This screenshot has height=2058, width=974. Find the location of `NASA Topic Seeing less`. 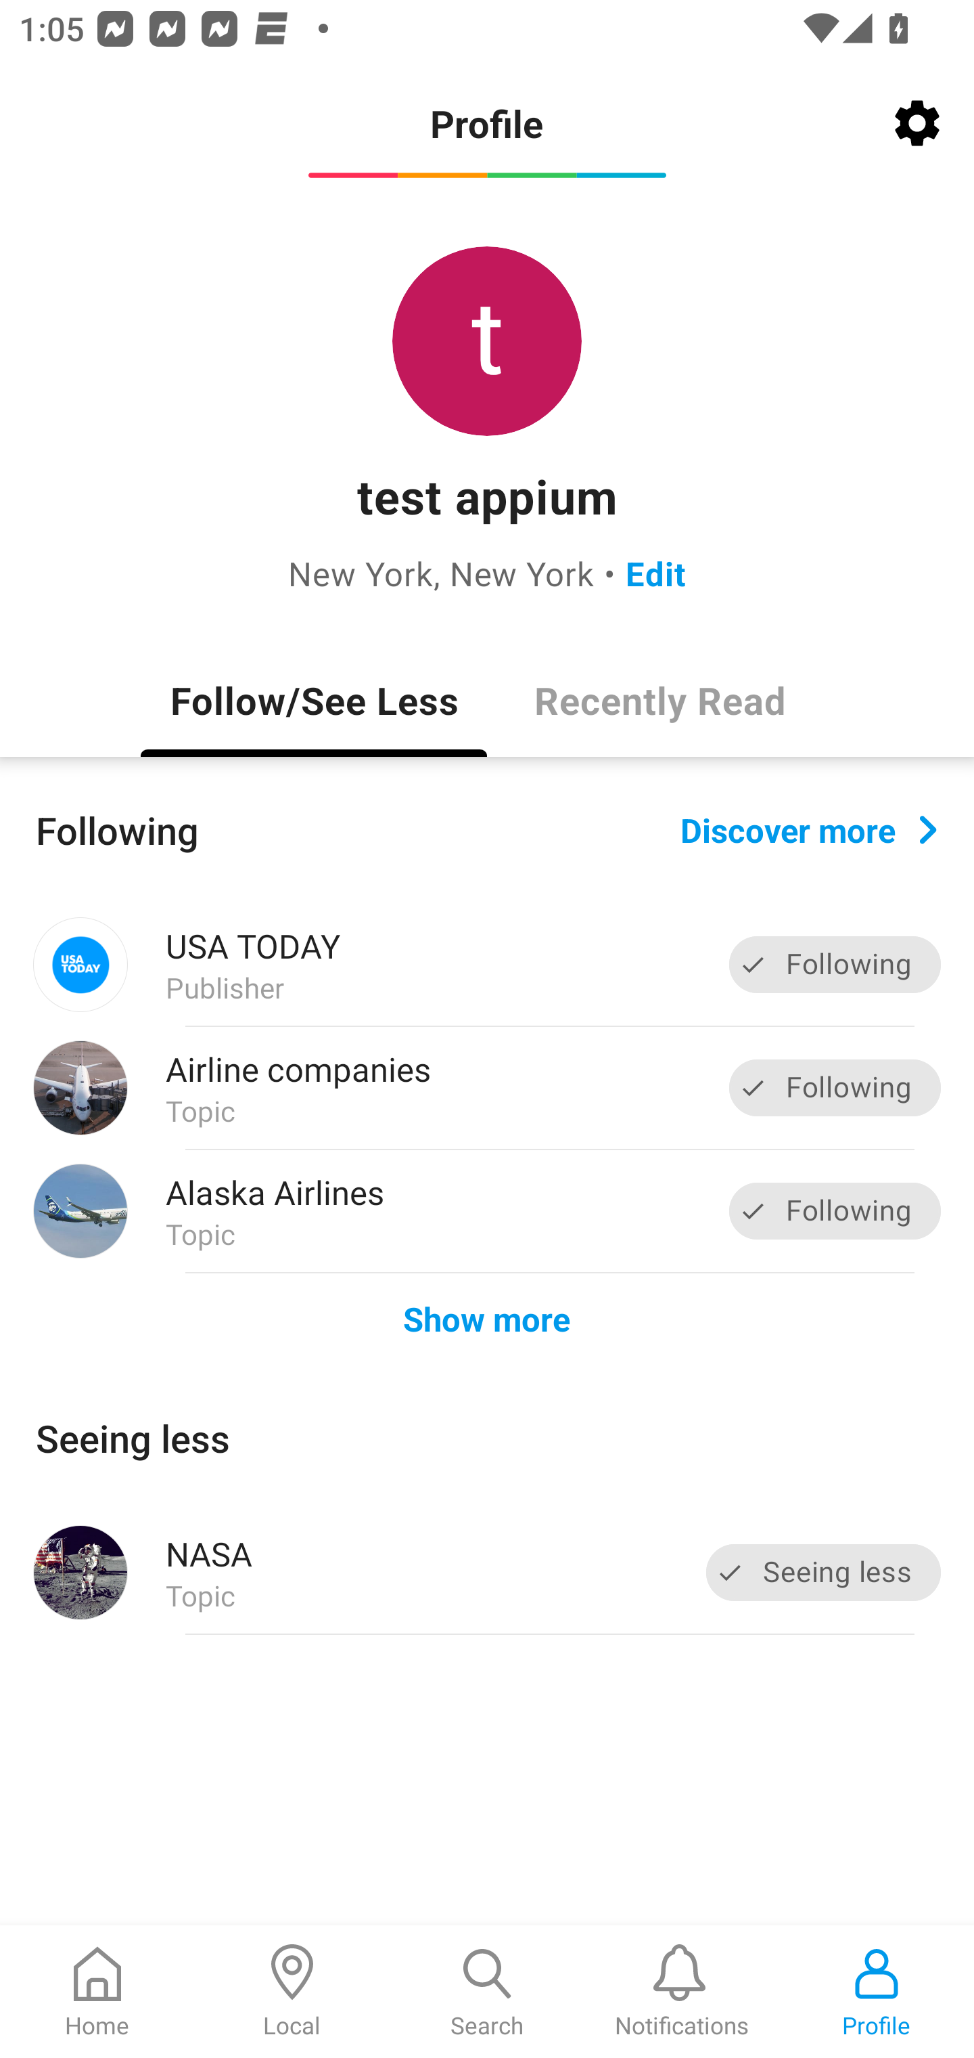

NASA Topic Seeing less is located at coordinates (487, 1572).